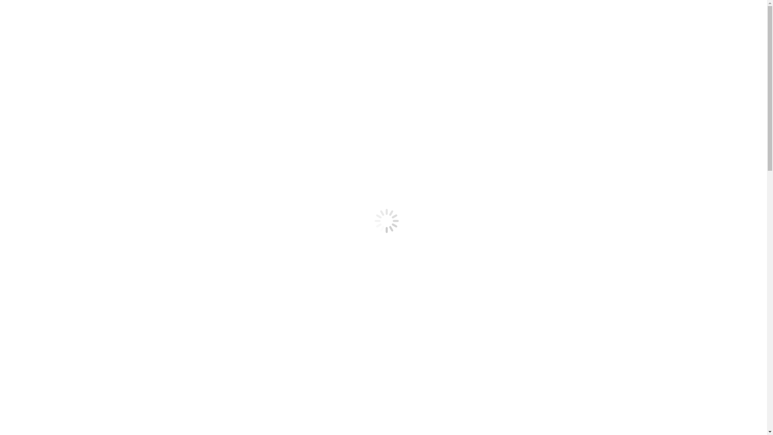 The width and height of the screenshot is (773, 435). What do you see at coordinates (63, 326) in the screenshot?
I see `Investigation Reports` at bounding box center [63, 326].